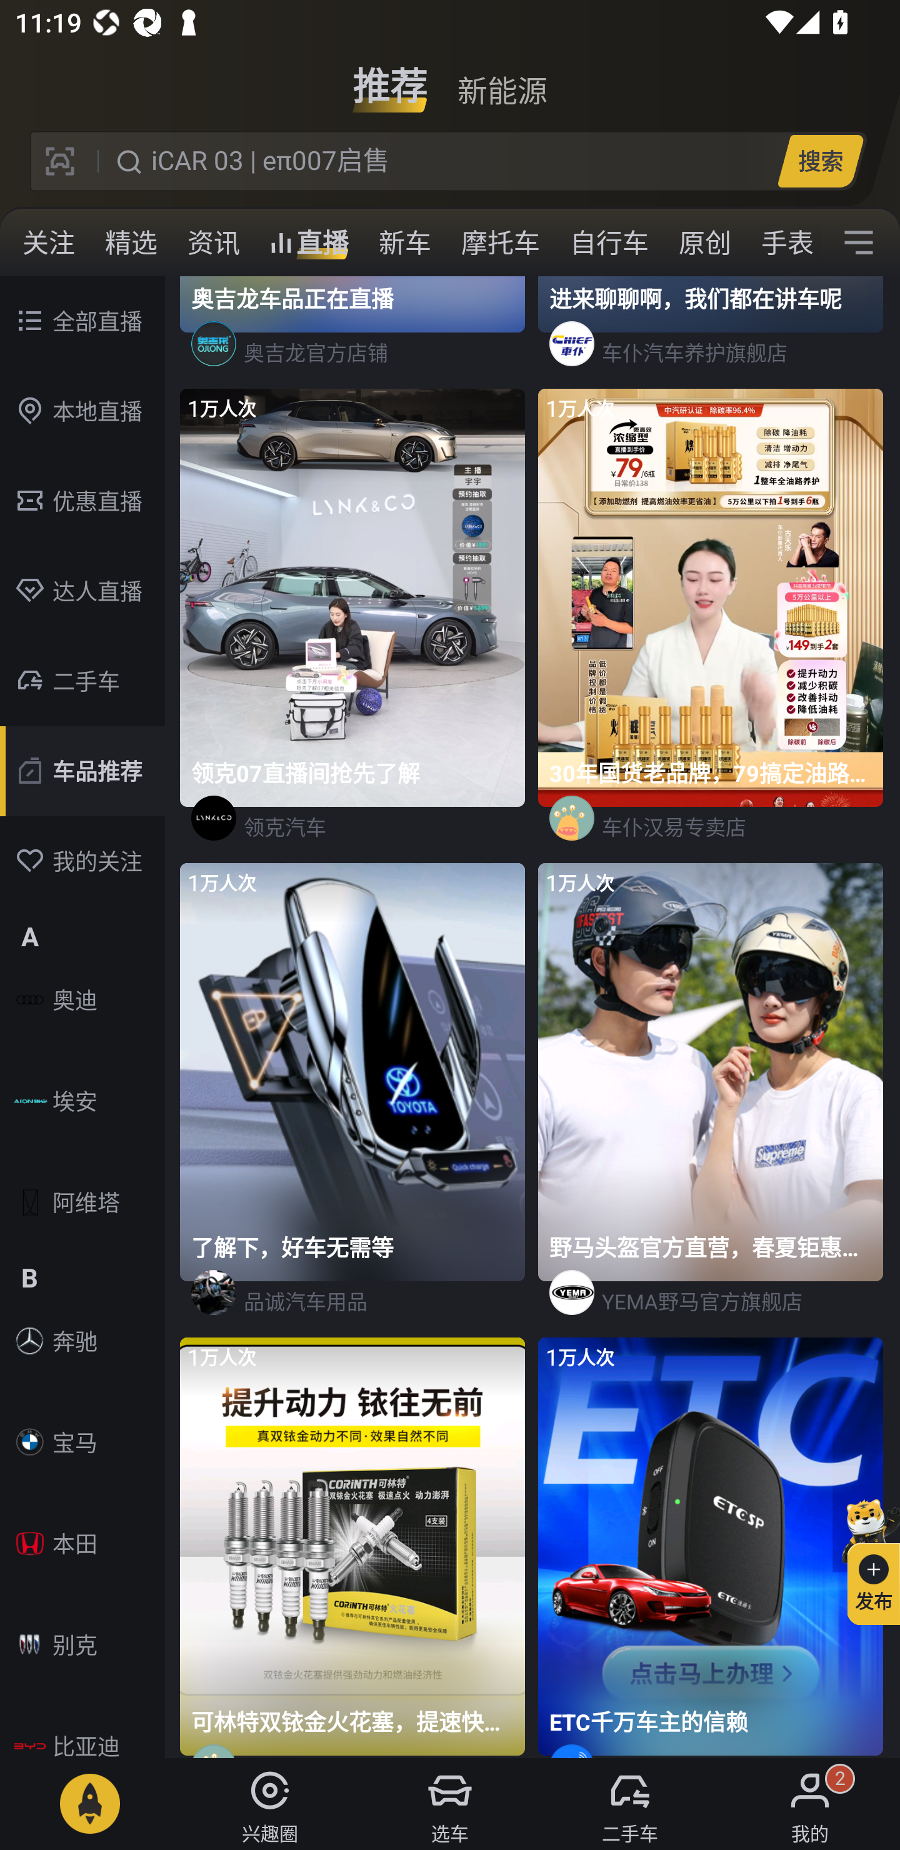 This screenshot has height=1850, width=900. What do you see at coordinates (270, 1804) in the screenshot?
I see ` 兴趣圈` at bounding box center [270, 1804].